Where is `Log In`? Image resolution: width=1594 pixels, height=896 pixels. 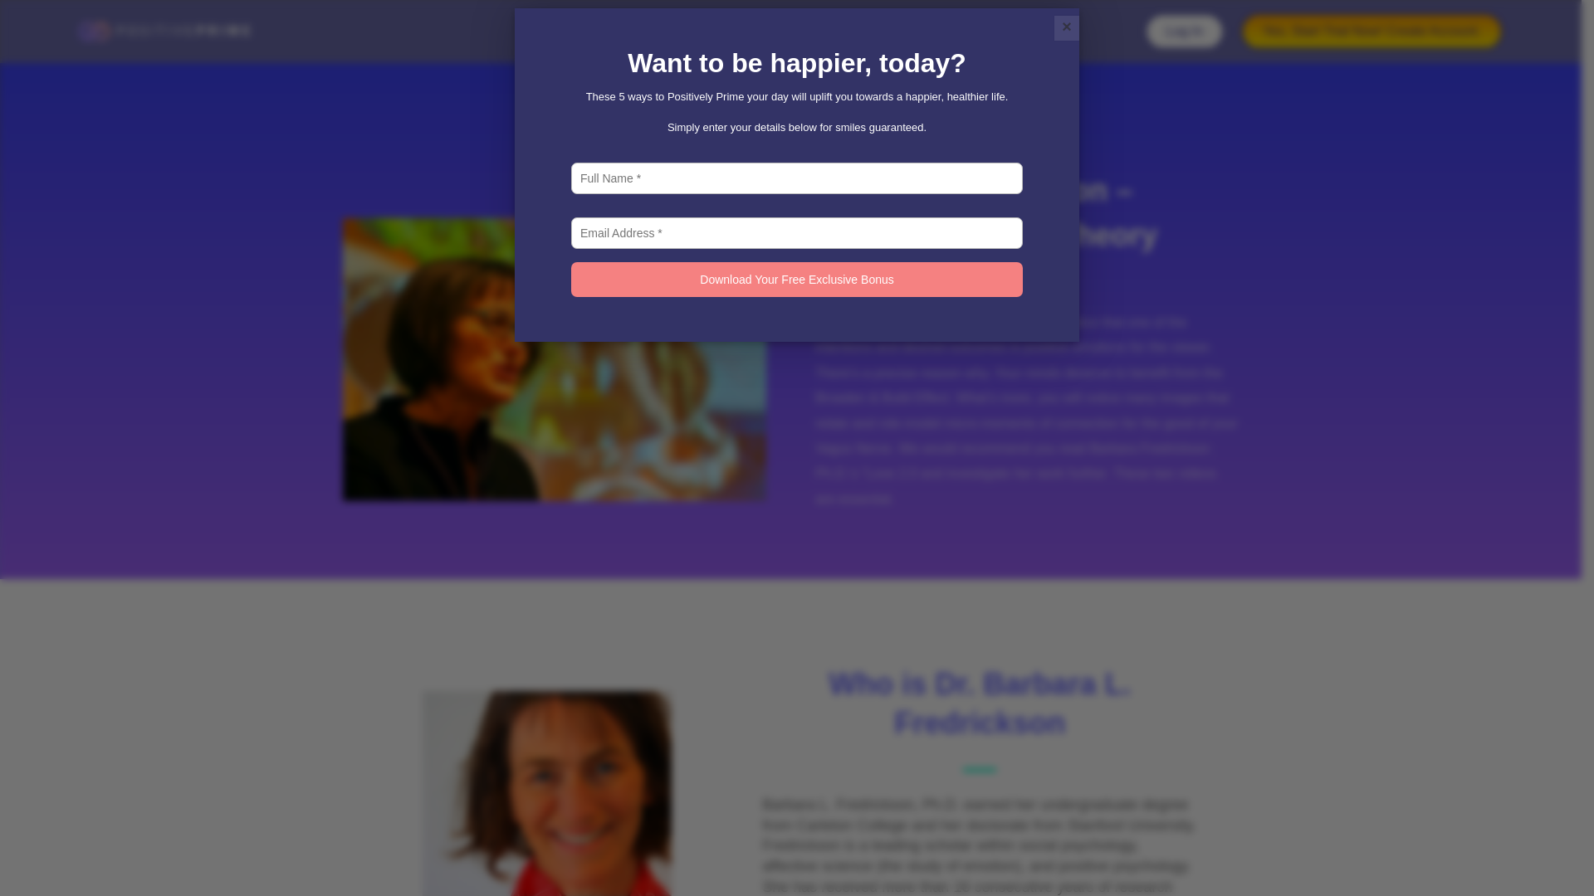
Log In is located at coordinates (1184, 32).